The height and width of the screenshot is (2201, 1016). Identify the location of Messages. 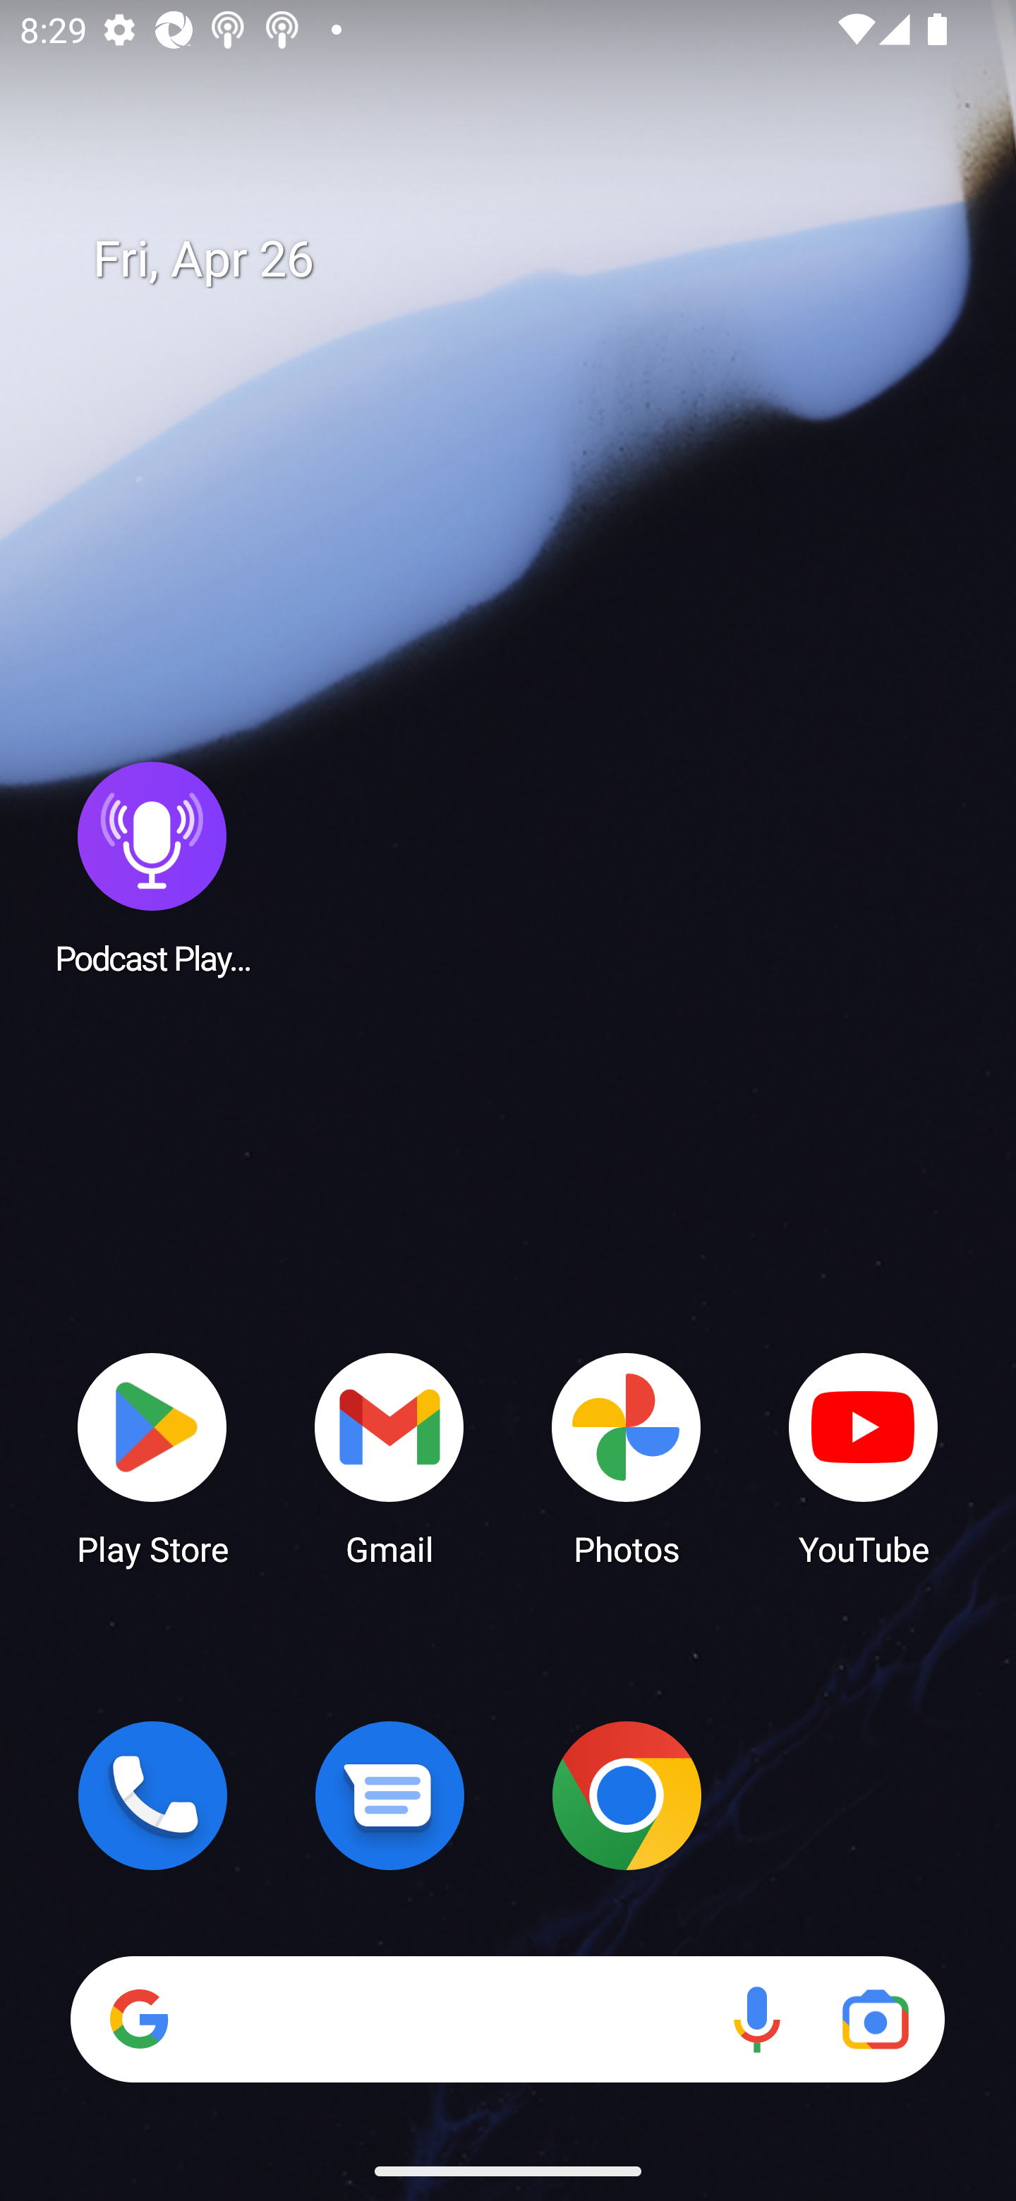
(389, 1795).